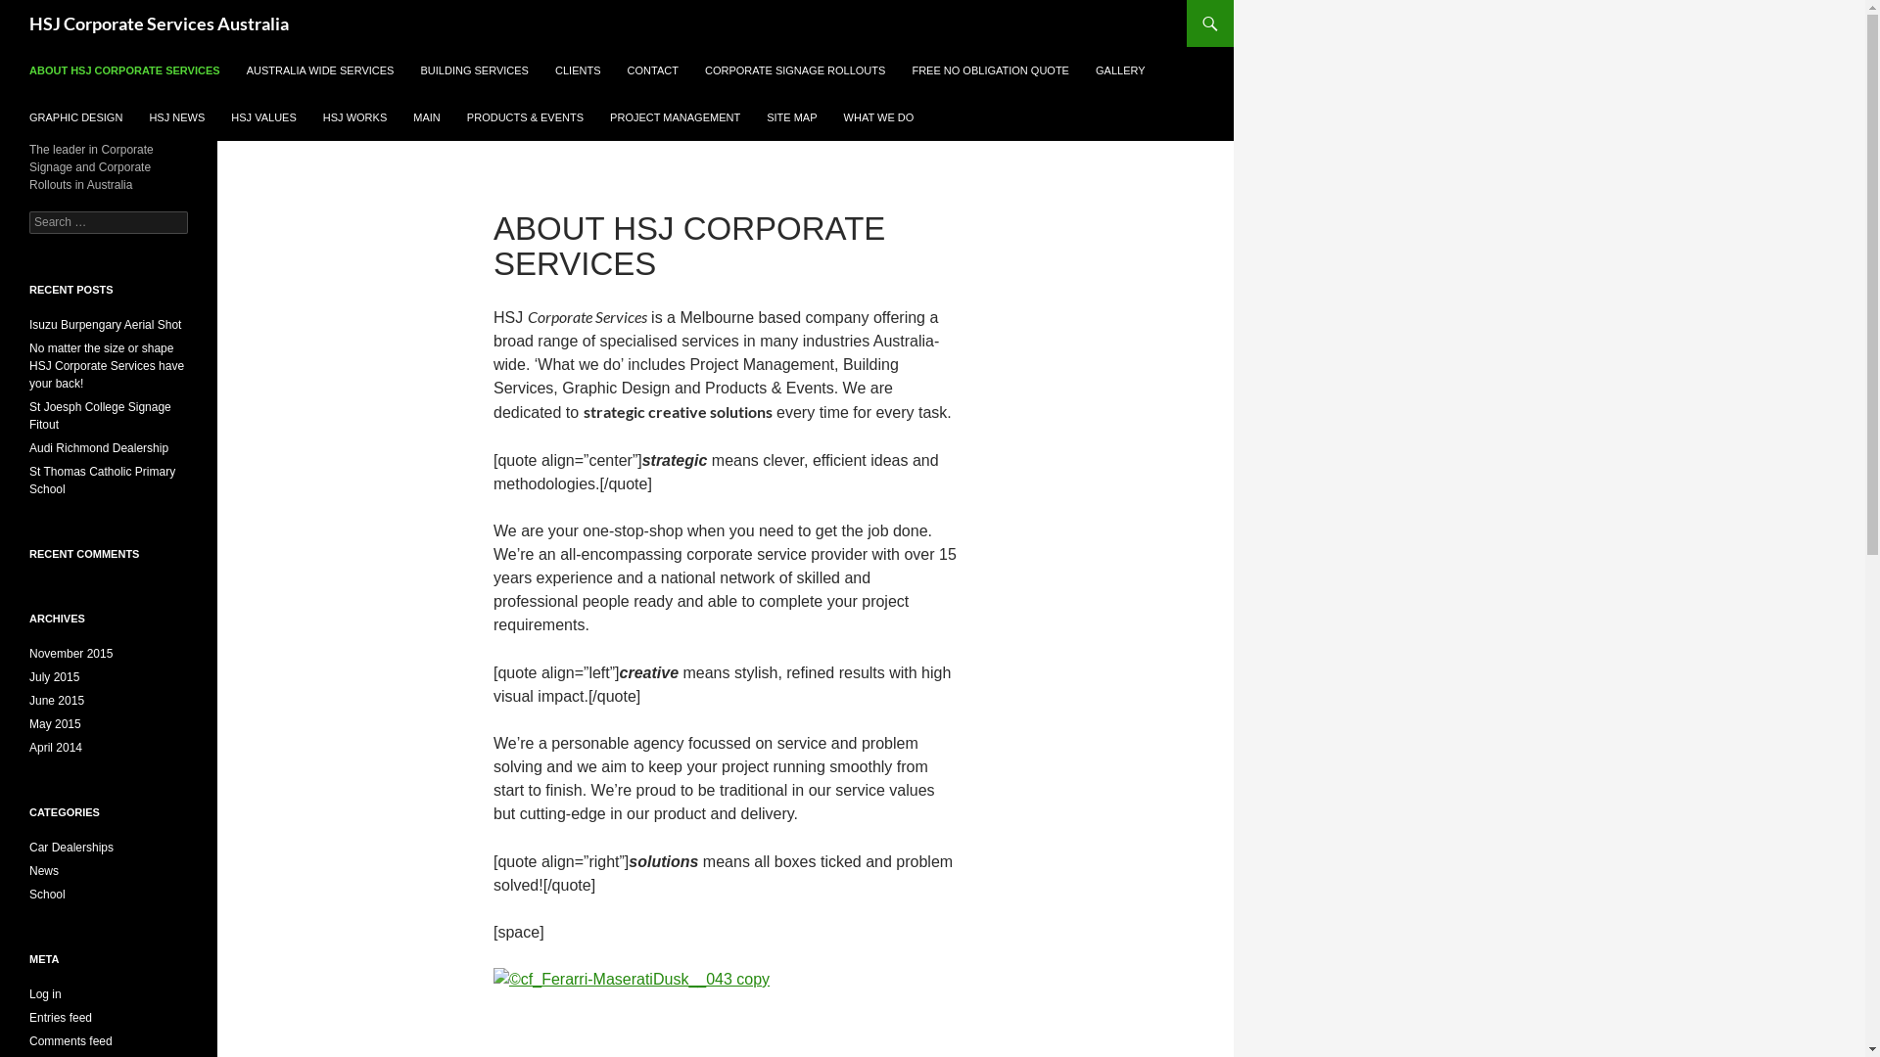 Image resolution: width=1880 pixels, height=1057 pixels. Describe the element at coordinates (263, 117) in the screenshot. I see `HSJ VALUES` at that location.